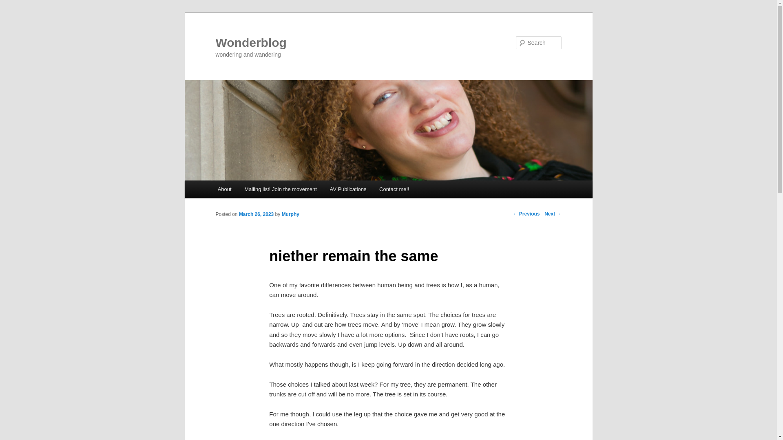  I want to click on View all posts by Murphy, so click(290, 214).